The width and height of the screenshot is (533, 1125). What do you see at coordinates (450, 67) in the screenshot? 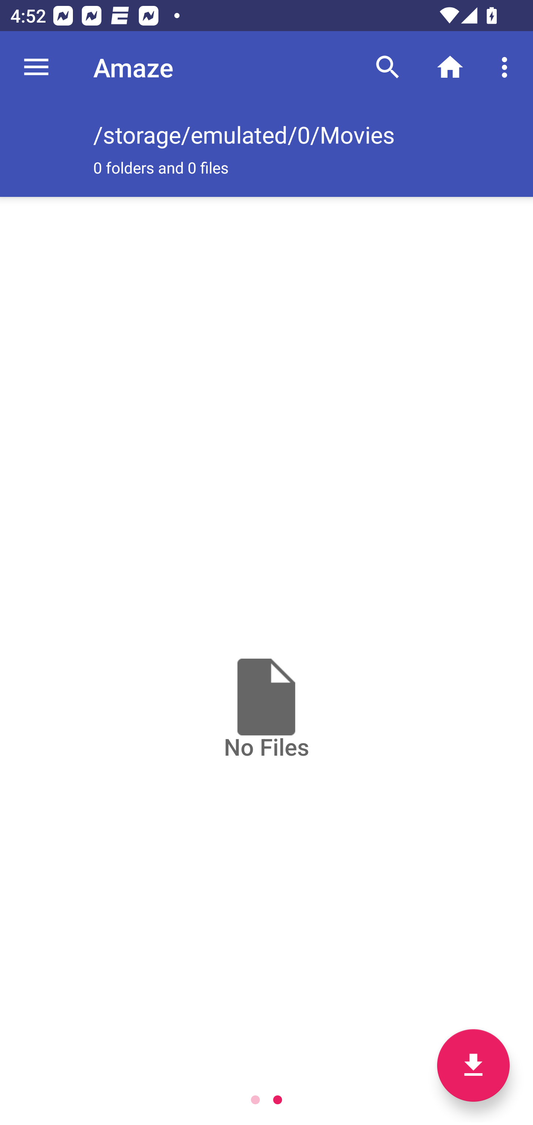
I see `Home` at bounding box center [450, 67].